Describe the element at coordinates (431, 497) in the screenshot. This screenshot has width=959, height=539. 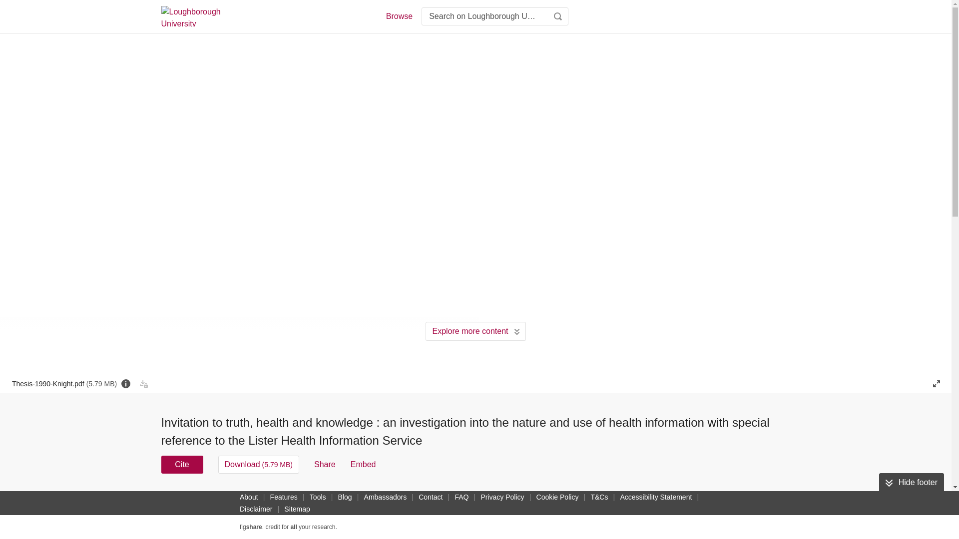
I see `Contact` at that location.